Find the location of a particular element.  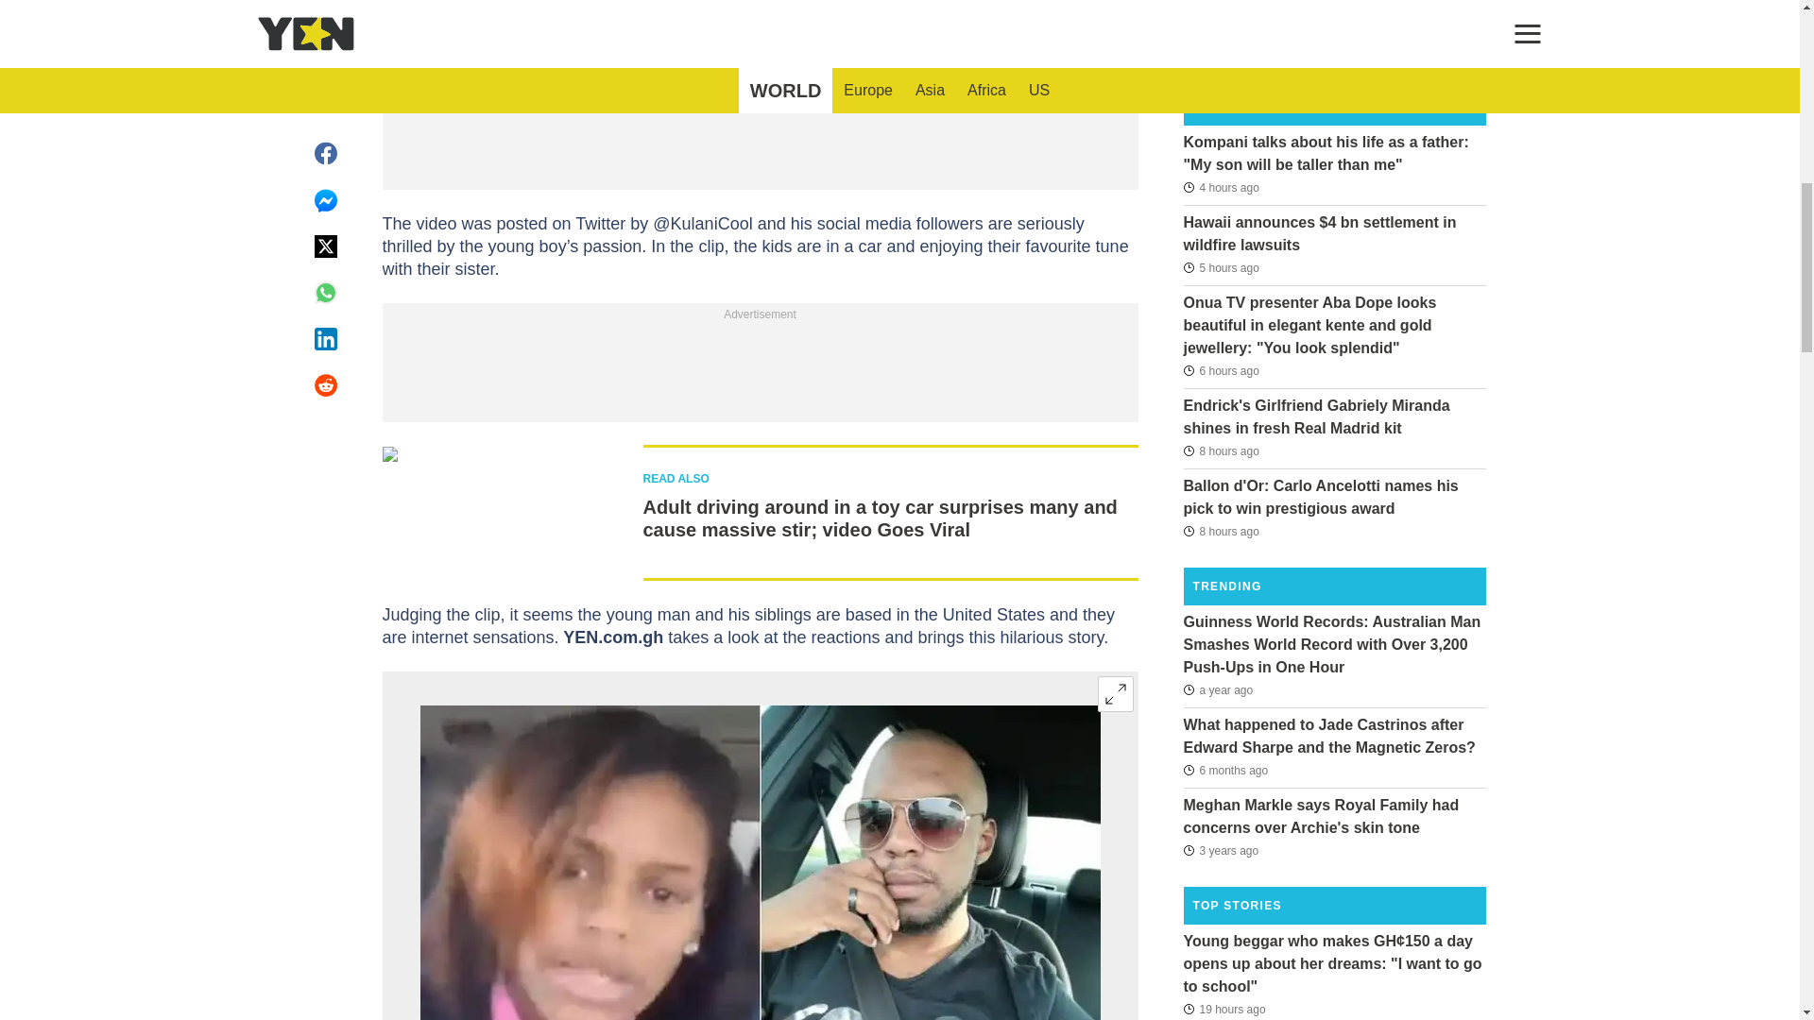

2024-08-03T00:22:47Z is located at coordinates (1221, 530).